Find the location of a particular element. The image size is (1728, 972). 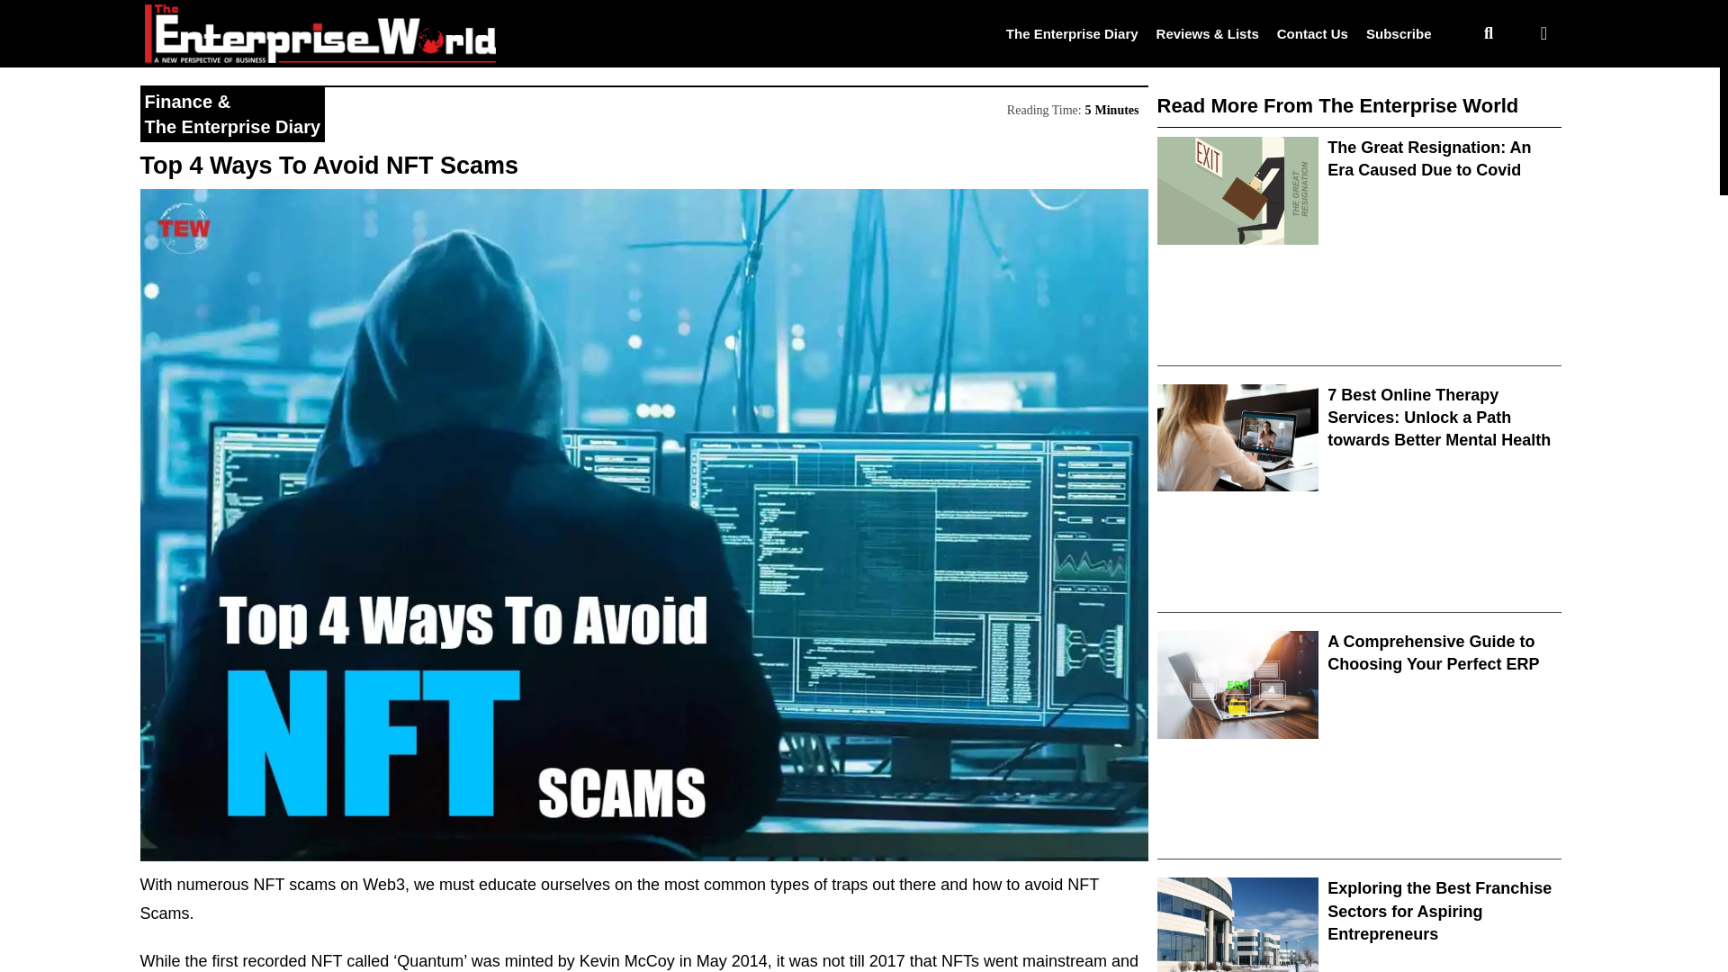

A Comprehensive Guide to Choosing Your Perfect ERP is located at coordinates (1433, 653).